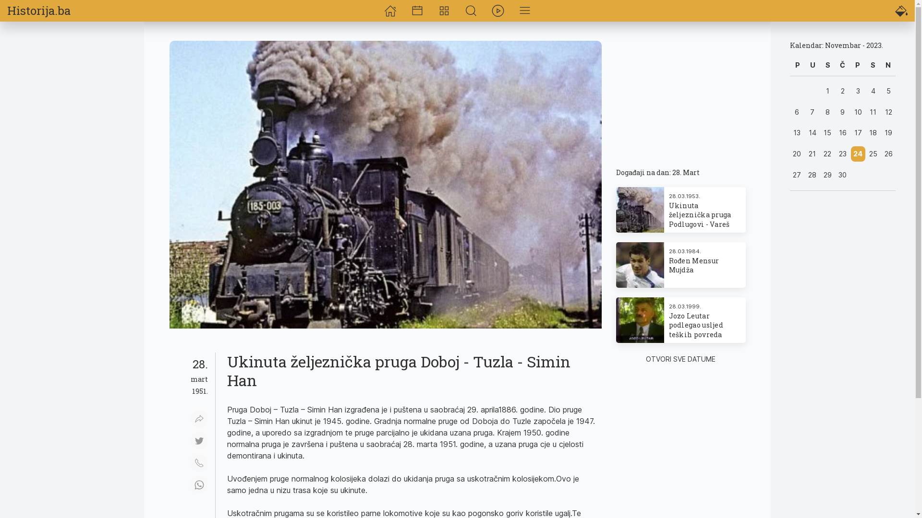  Describe the element at coordinates (39, 11) in the screenshot. I see `Historija.ba` at that location.